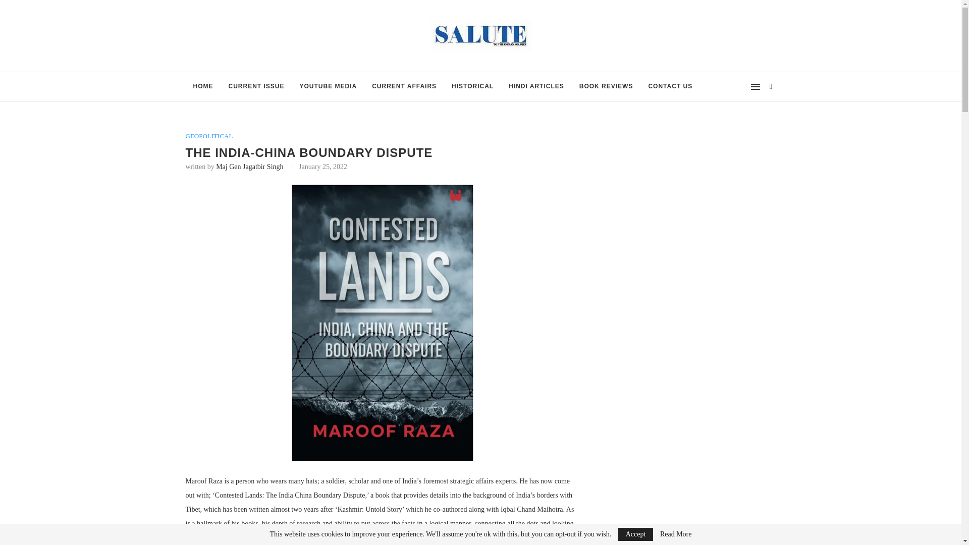 The width and height of the screenshot is (969, 545). Describe the element at coordinates (606, 86) in the screenshot. I see `BOOK REVIEWS` at that location.